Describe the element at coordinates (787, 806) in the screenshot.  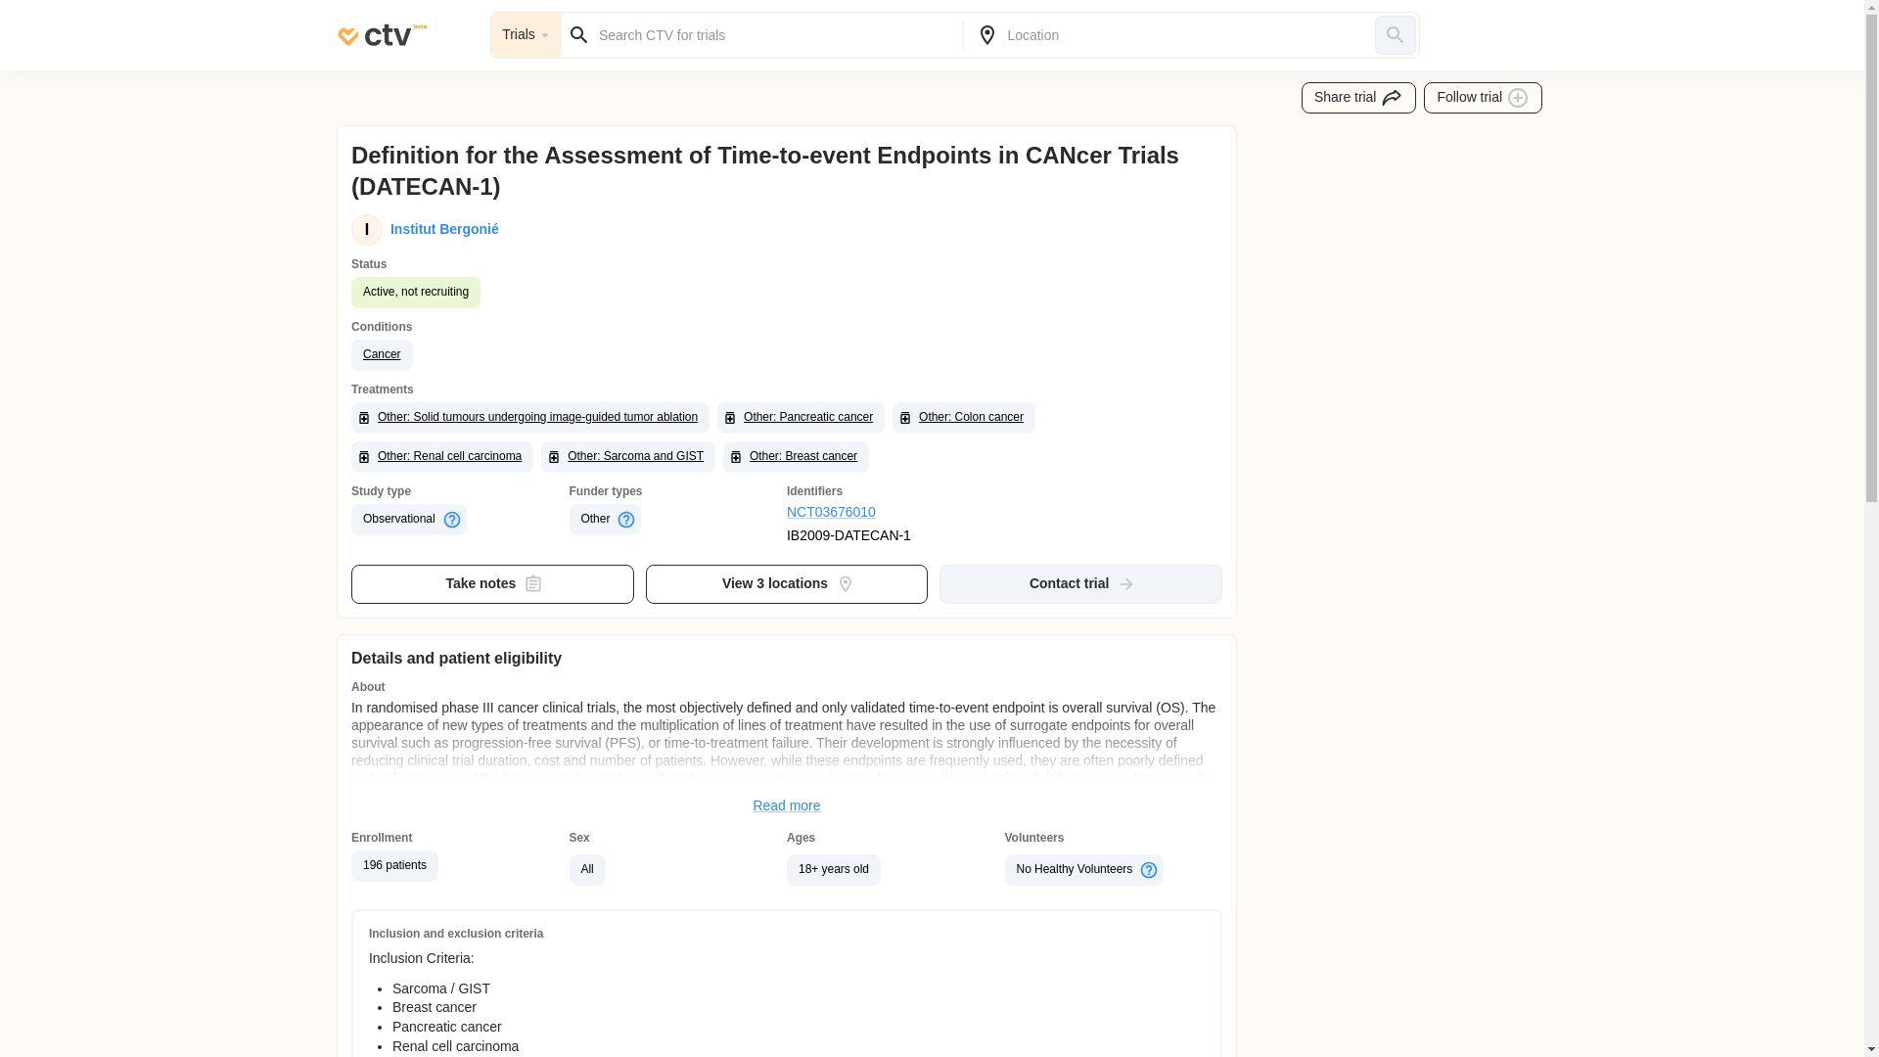
I see `Read more` at that location.